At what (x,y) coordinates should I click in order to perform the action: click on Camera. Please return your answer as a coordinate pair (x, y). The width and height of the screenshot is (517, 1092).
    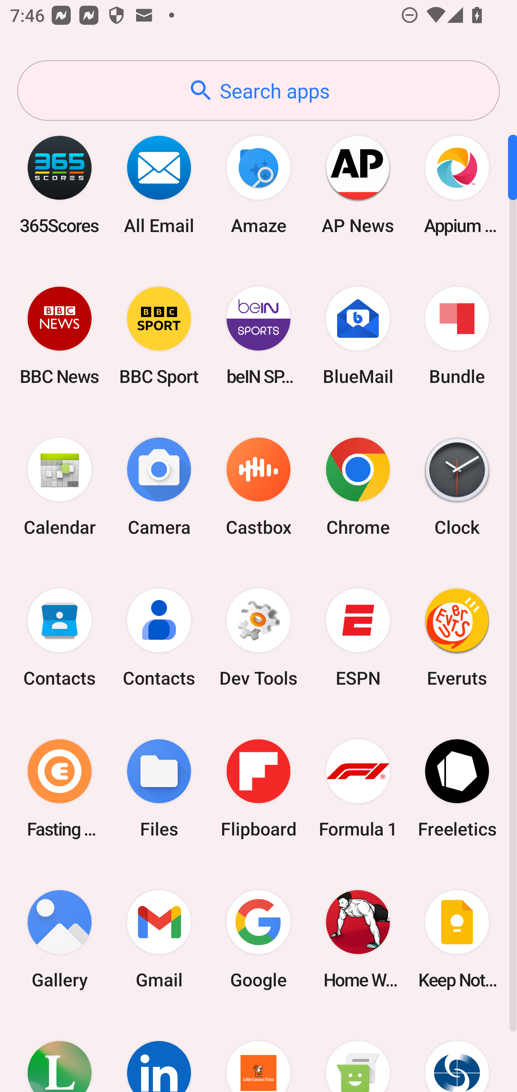
    Looking at the image, I should click on (159, 487).